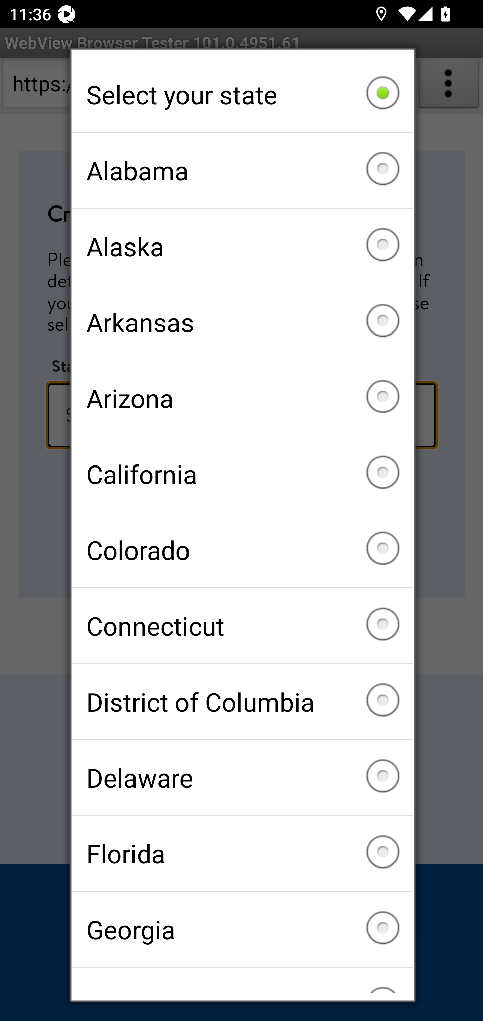 The image size is (483, 1021). I want to click on Connecticut, so click(243, 626).